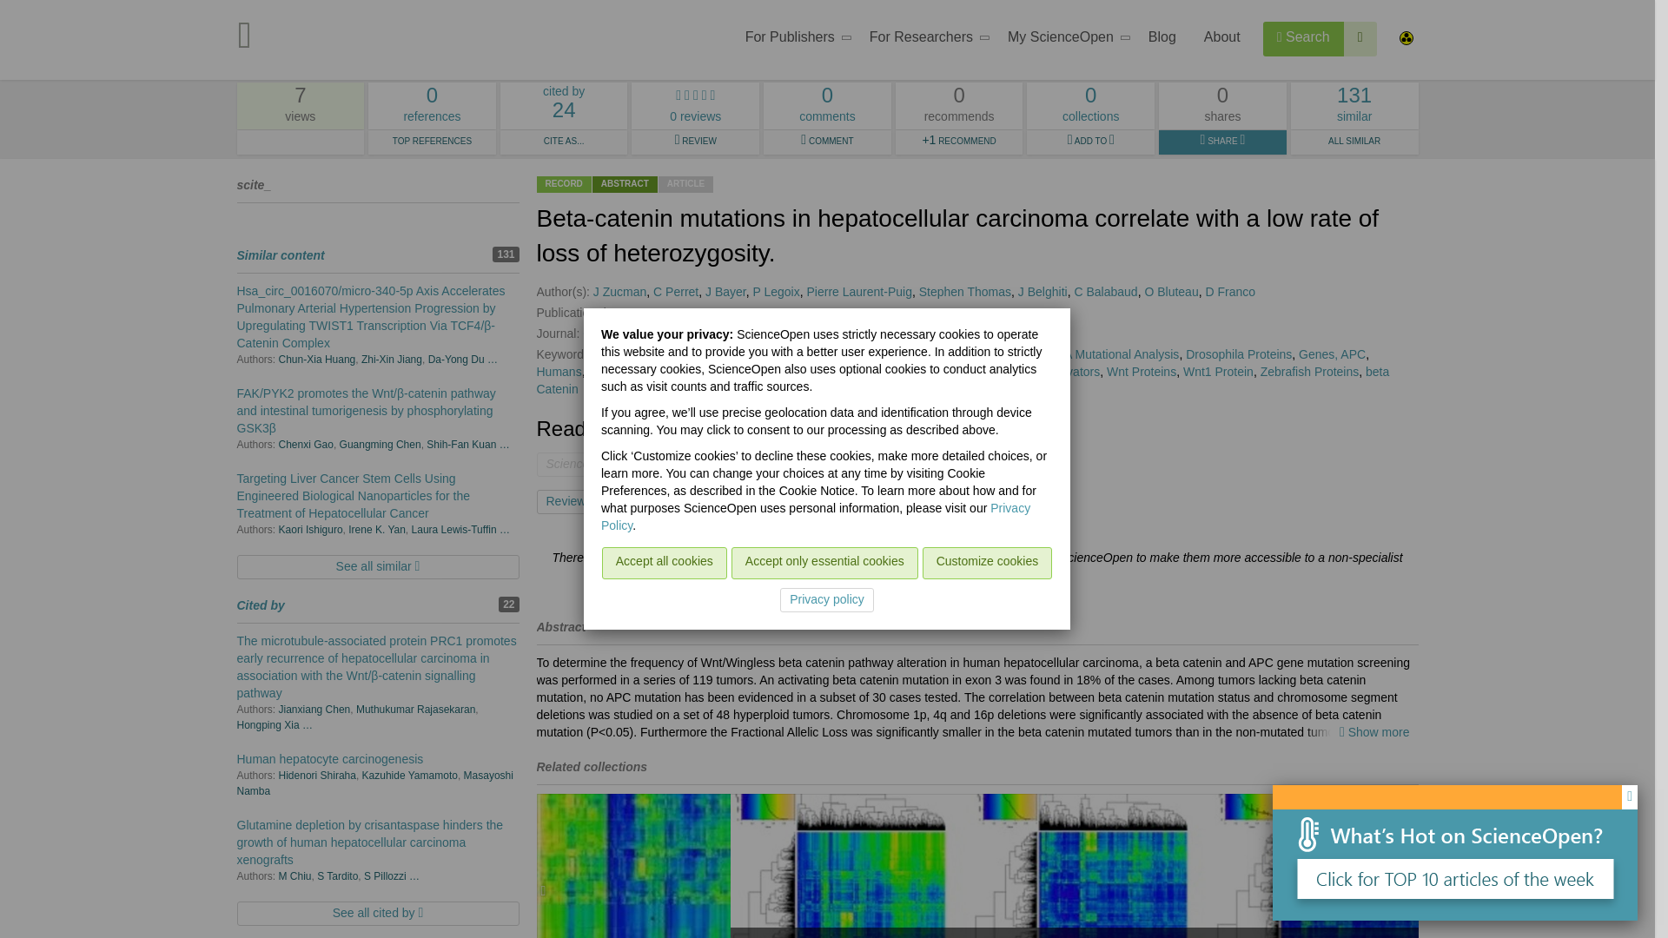  What do you see at coordinates (652, 501) in the screenshot?
I see `For Publishers` at bounding box center [652, 501].